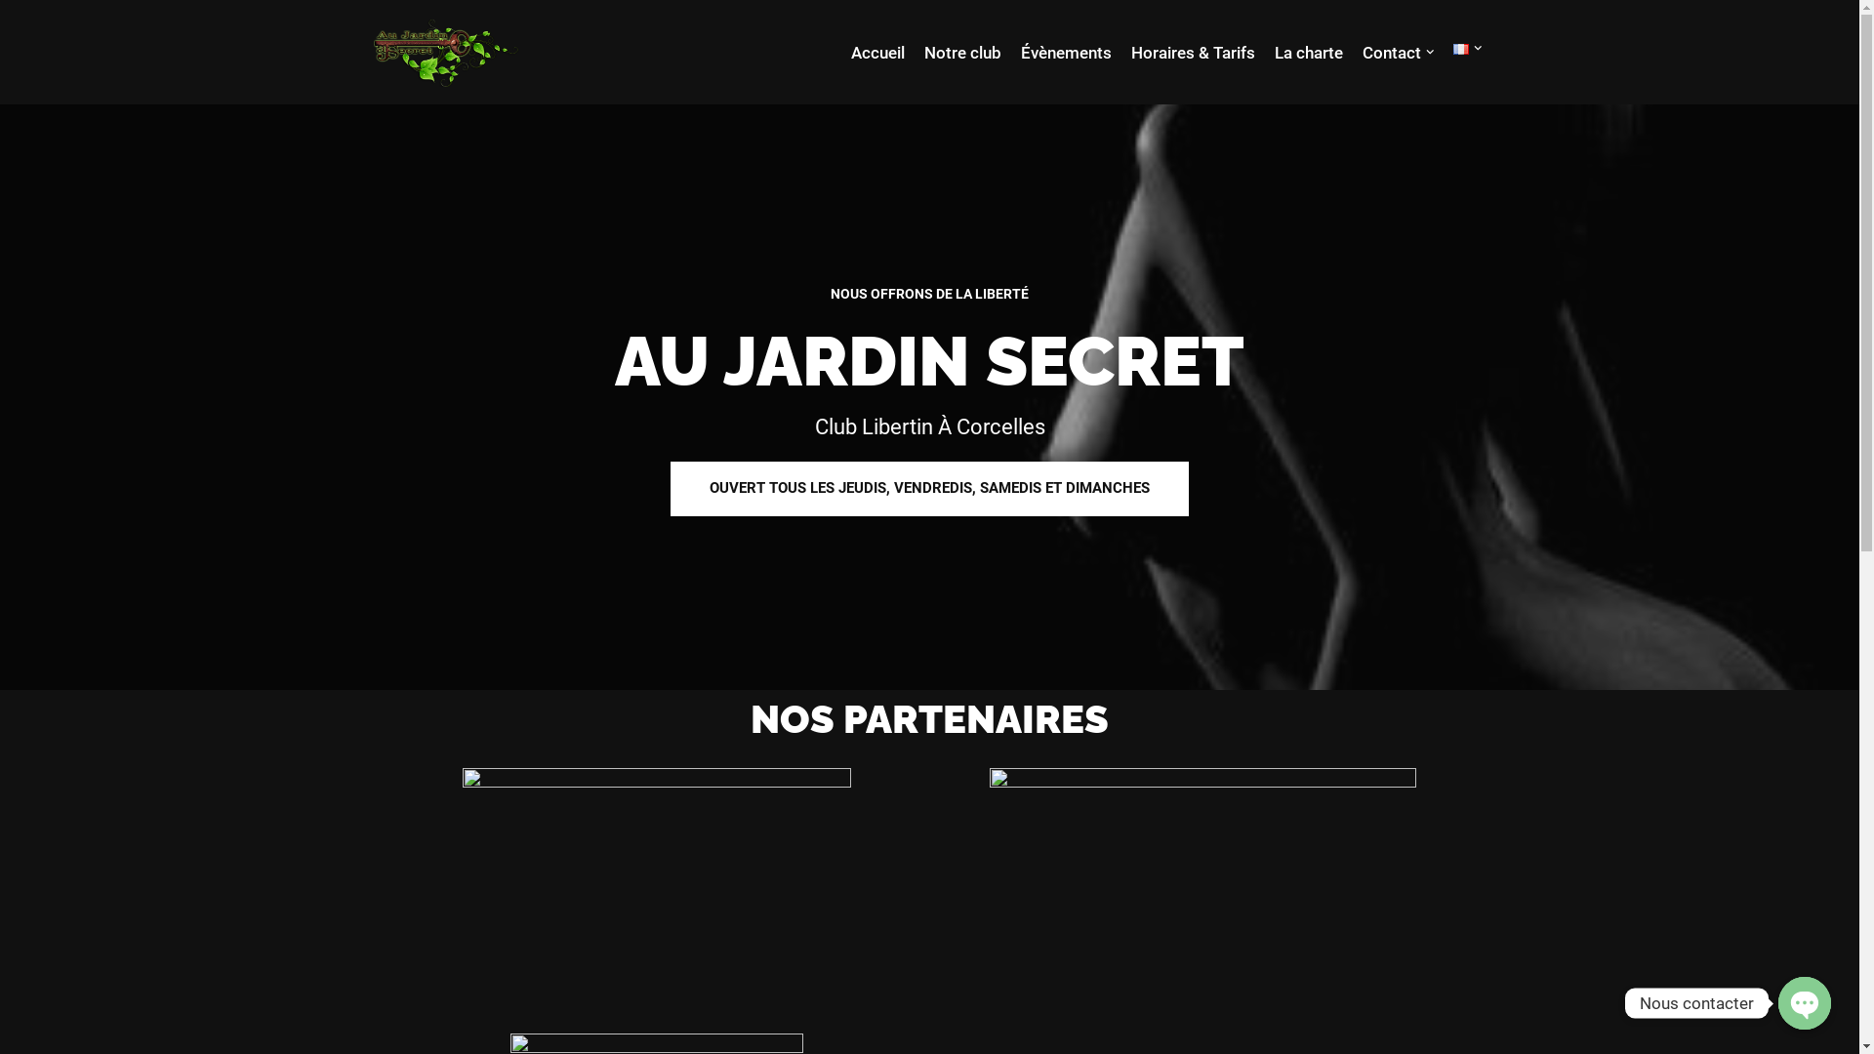  What do you see at coordinates (1392, 53) in the screenshot?
I see `Contact` at bounding box center [1392, 53].